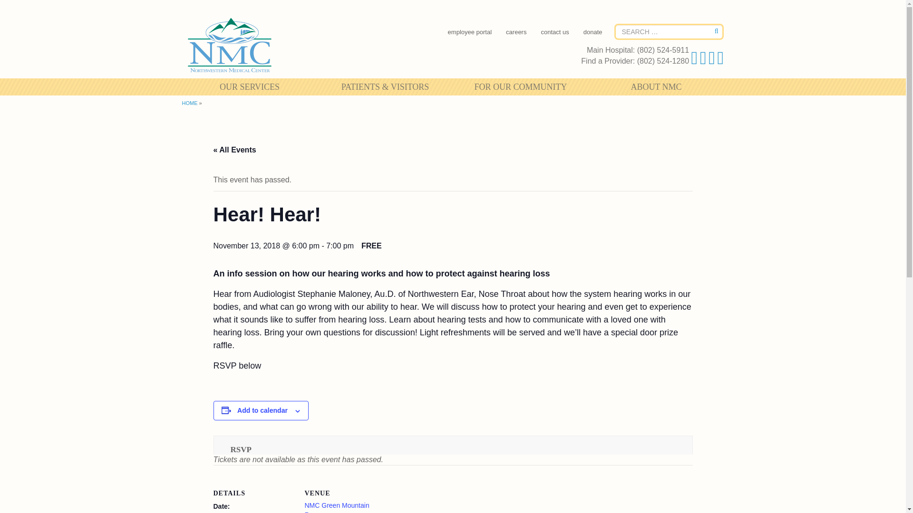 This screenshot has width=913, height=513. I want to click on OUR SERVICES, so click(249, 86).